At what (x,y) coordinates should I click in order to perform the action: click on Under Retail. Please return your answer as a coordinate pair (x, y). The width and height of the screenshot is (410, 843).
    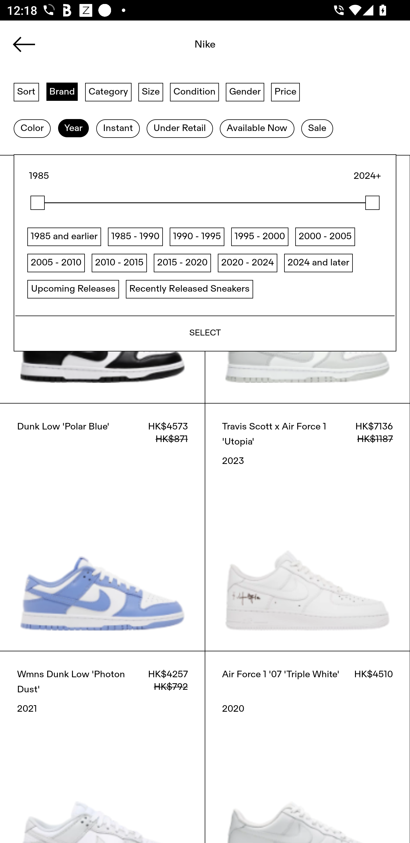
    Looking at the image, I should click on (180, 128).